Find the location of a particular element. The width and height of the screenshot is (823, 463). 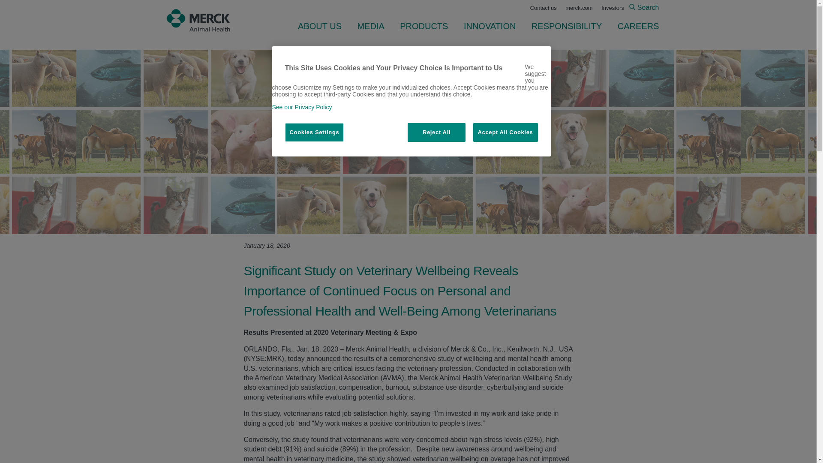

CAREERS is located at coordinates (634, 26).